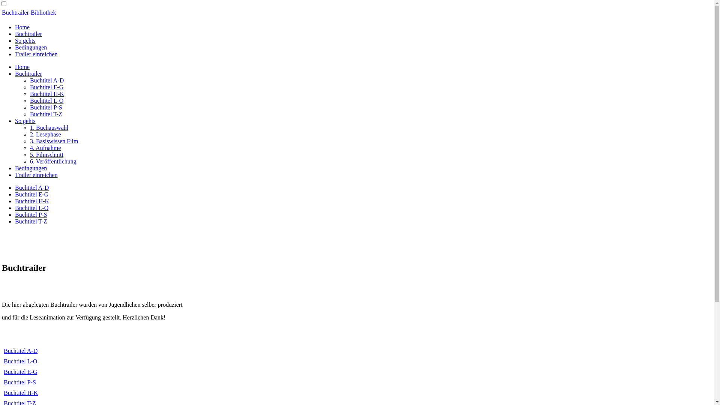 This screenshot has width=720, height=405. Describe the element at coordinates (31, 194) in the screenshot. I see `Buchtitel E-G` at that location.